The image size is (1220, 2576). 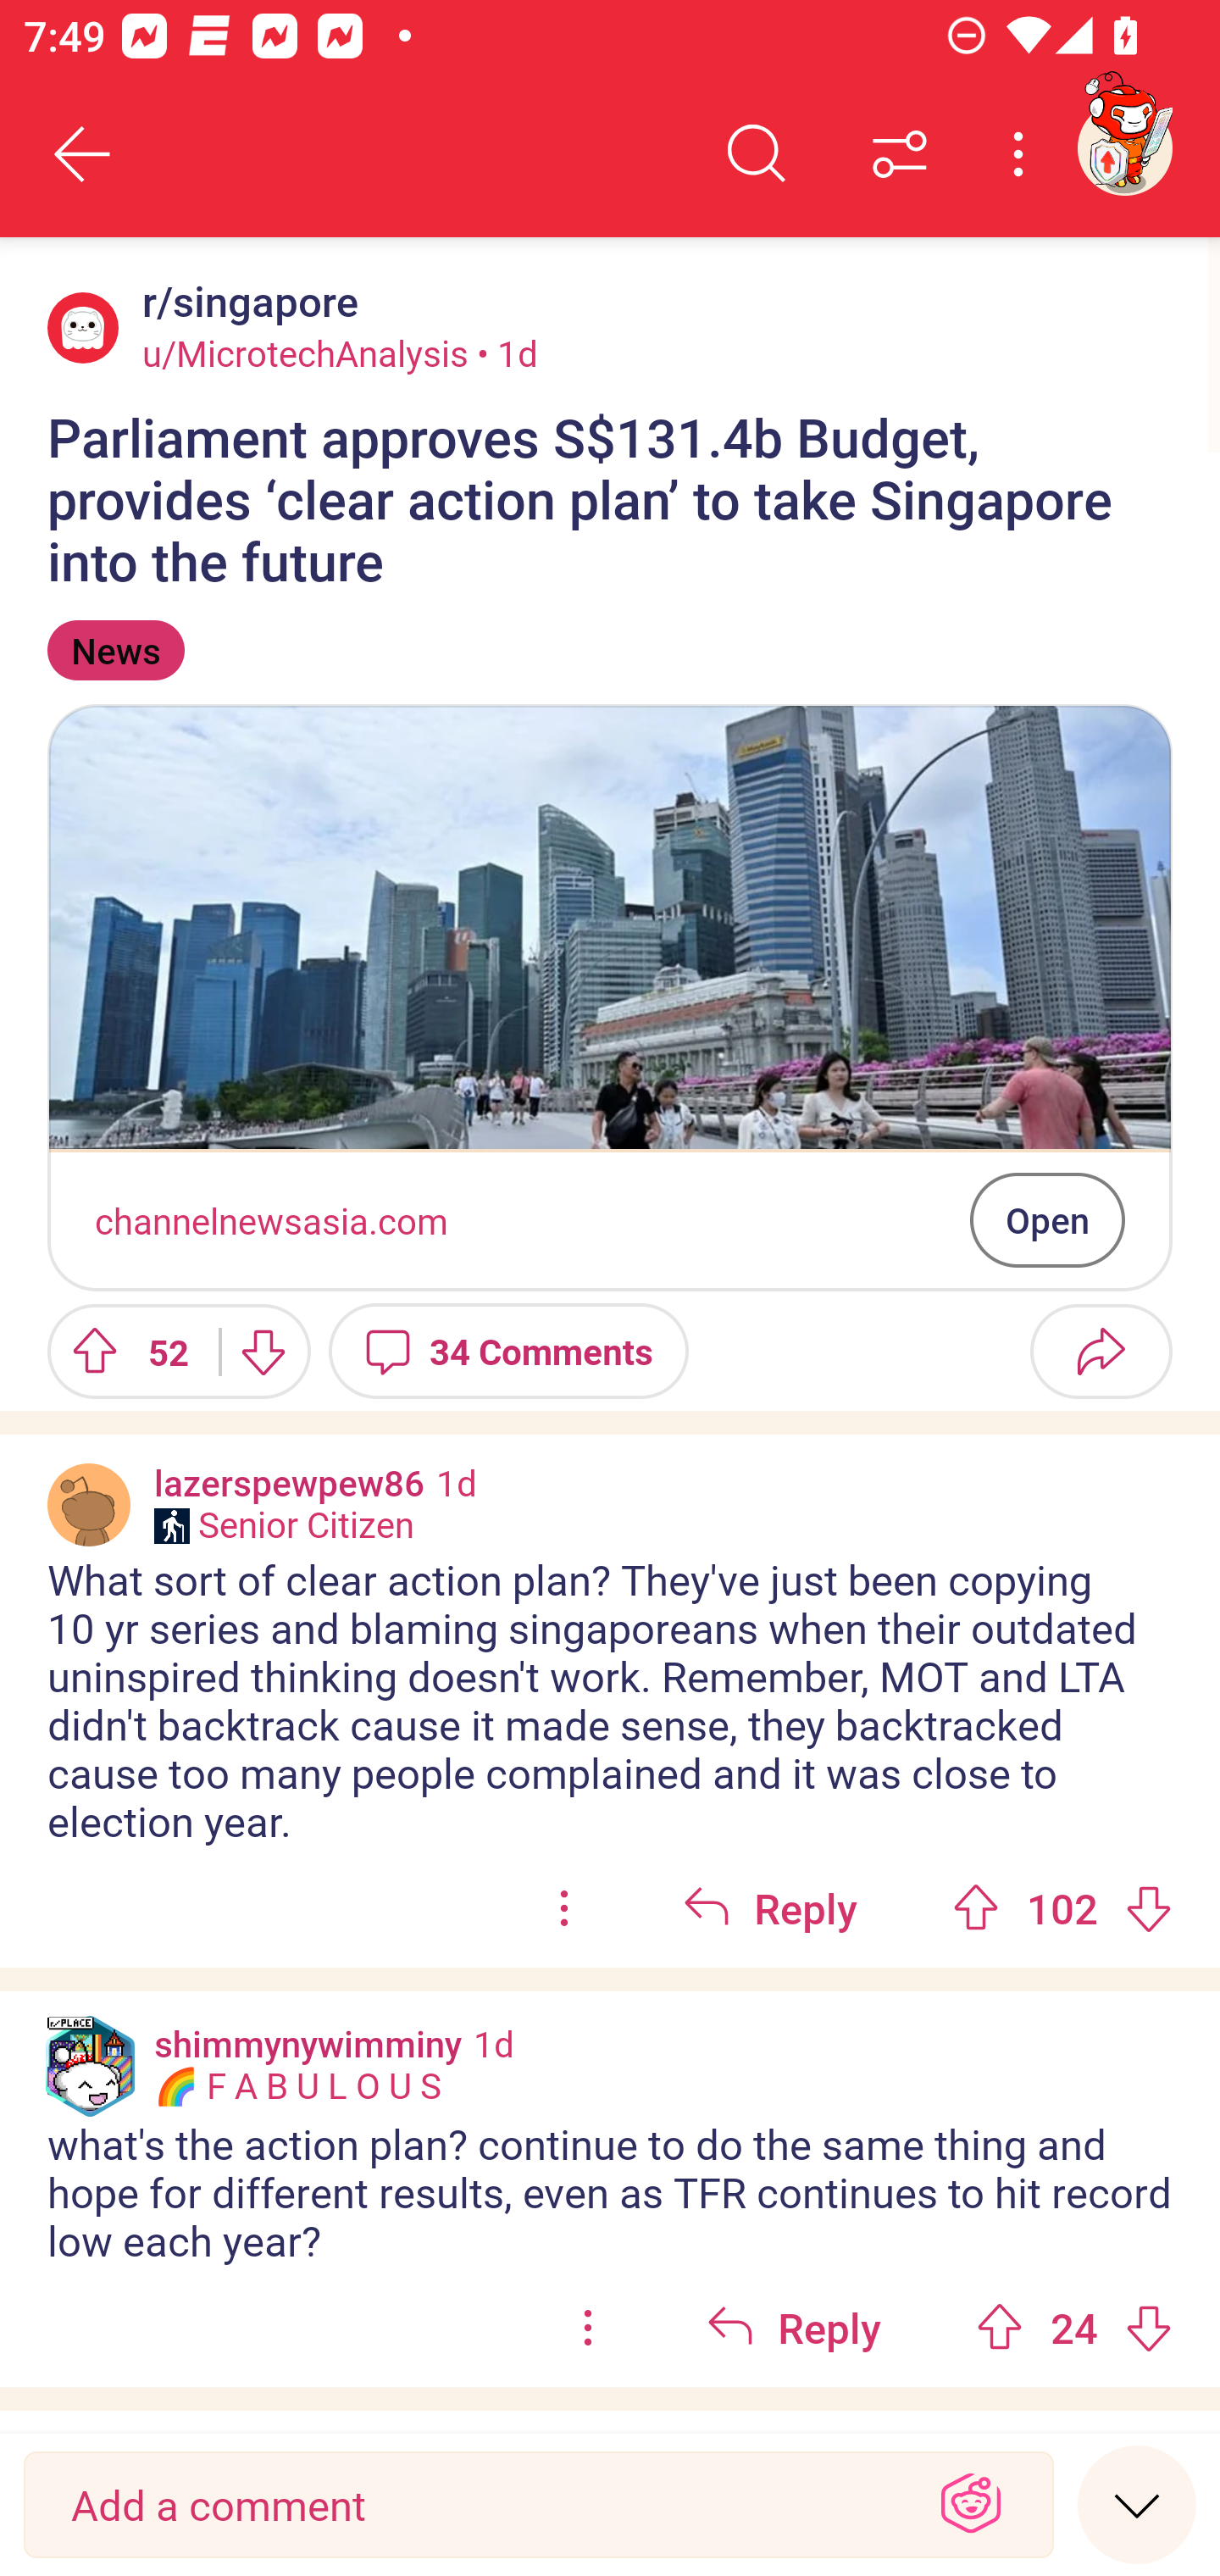 What do you see at coordinates (610, 997) in the screenshot?
I see `Preview Image channelnewsasia.com Open` at bounding box center [610, 997].